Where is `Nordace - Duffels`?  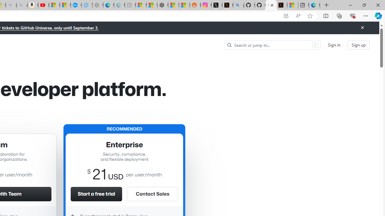 Nordace - Duffels is located at coordinates (163, 5).